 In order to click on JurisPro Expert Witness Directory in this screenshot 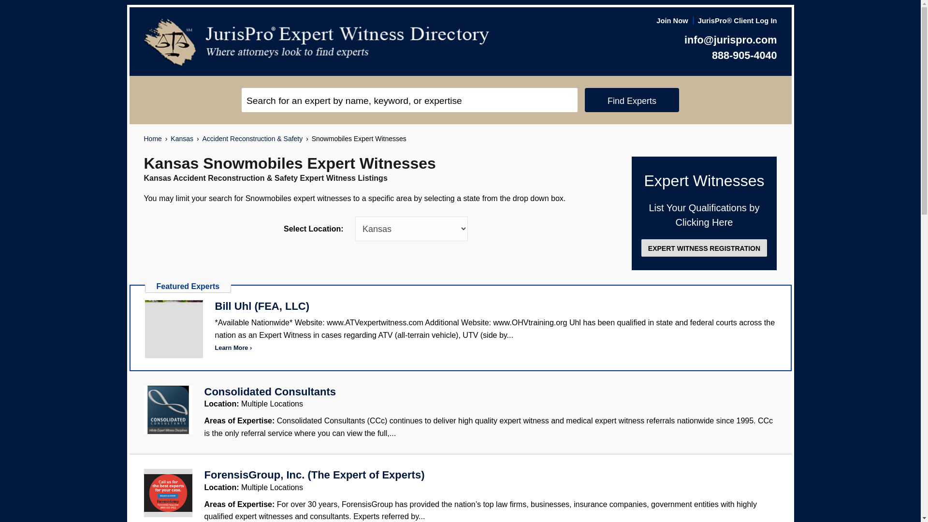, I will do `click(317, 43)`.